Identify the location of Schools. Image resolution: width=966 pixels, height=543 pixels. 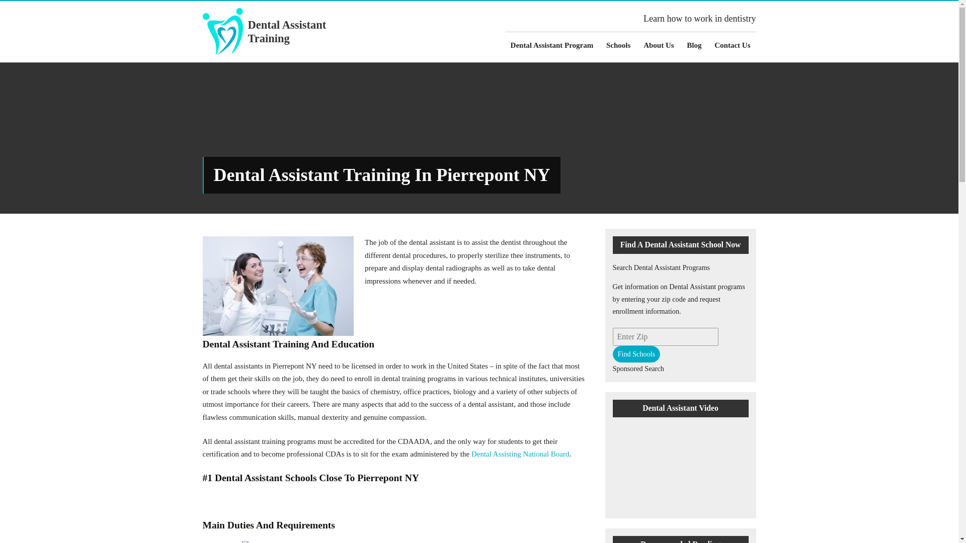
(618, 45).